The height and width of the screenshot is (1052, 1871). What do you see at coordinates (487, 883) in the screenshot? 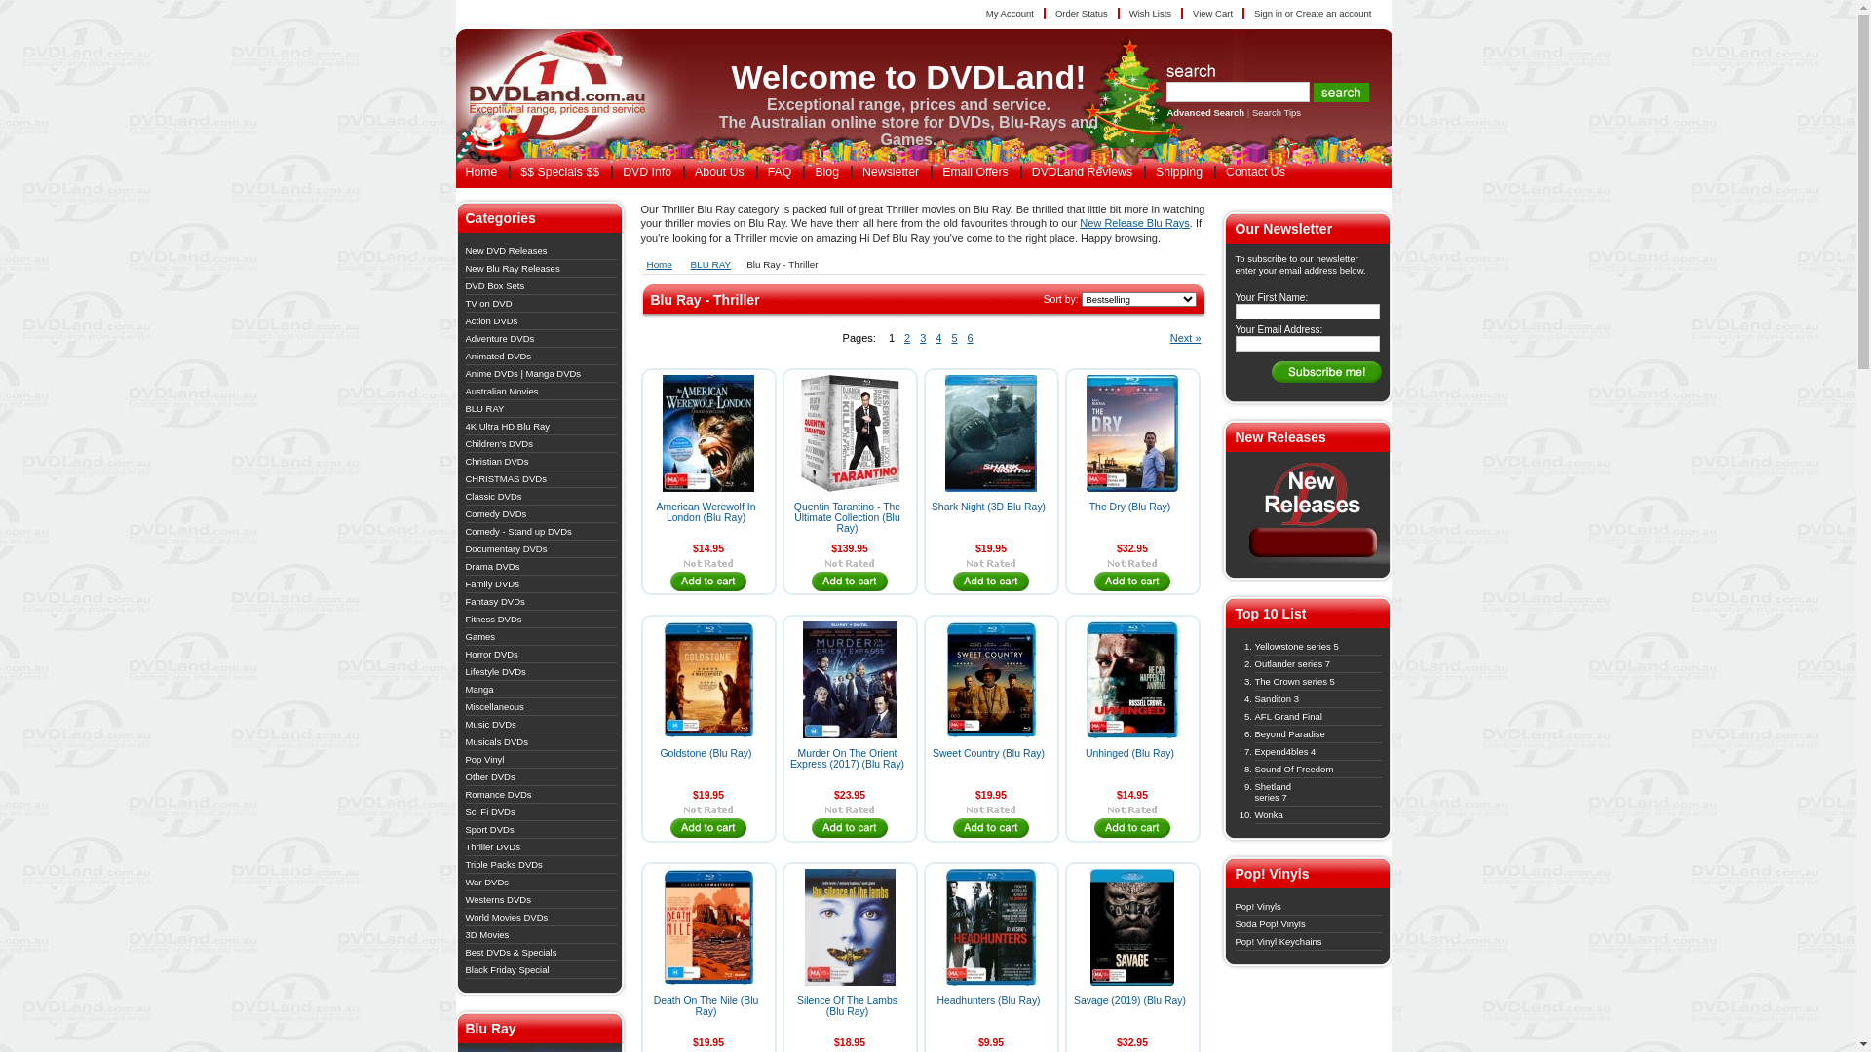
I see `War DVDs` at bounding box center [487, 883].